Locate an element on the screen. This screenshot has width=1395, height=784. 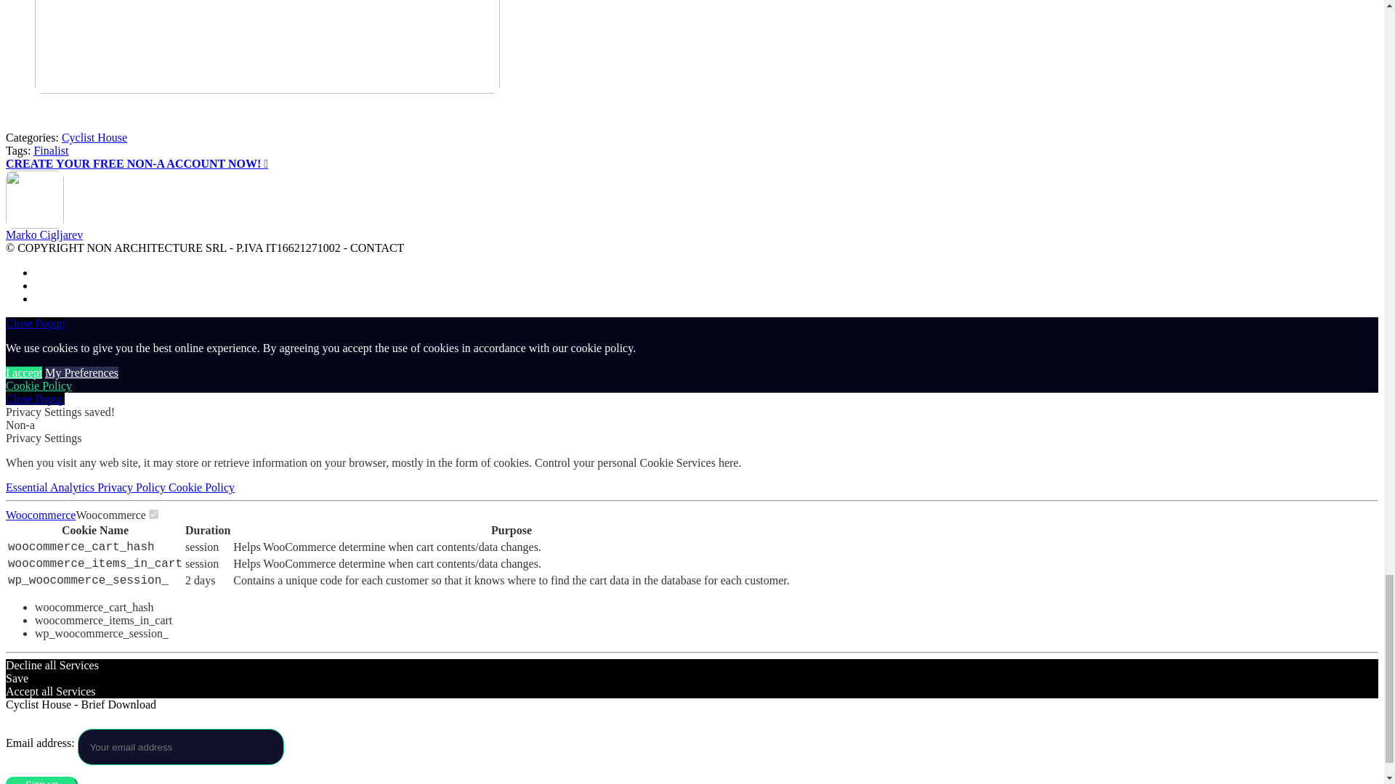
on is located at coordinates (154, 514).